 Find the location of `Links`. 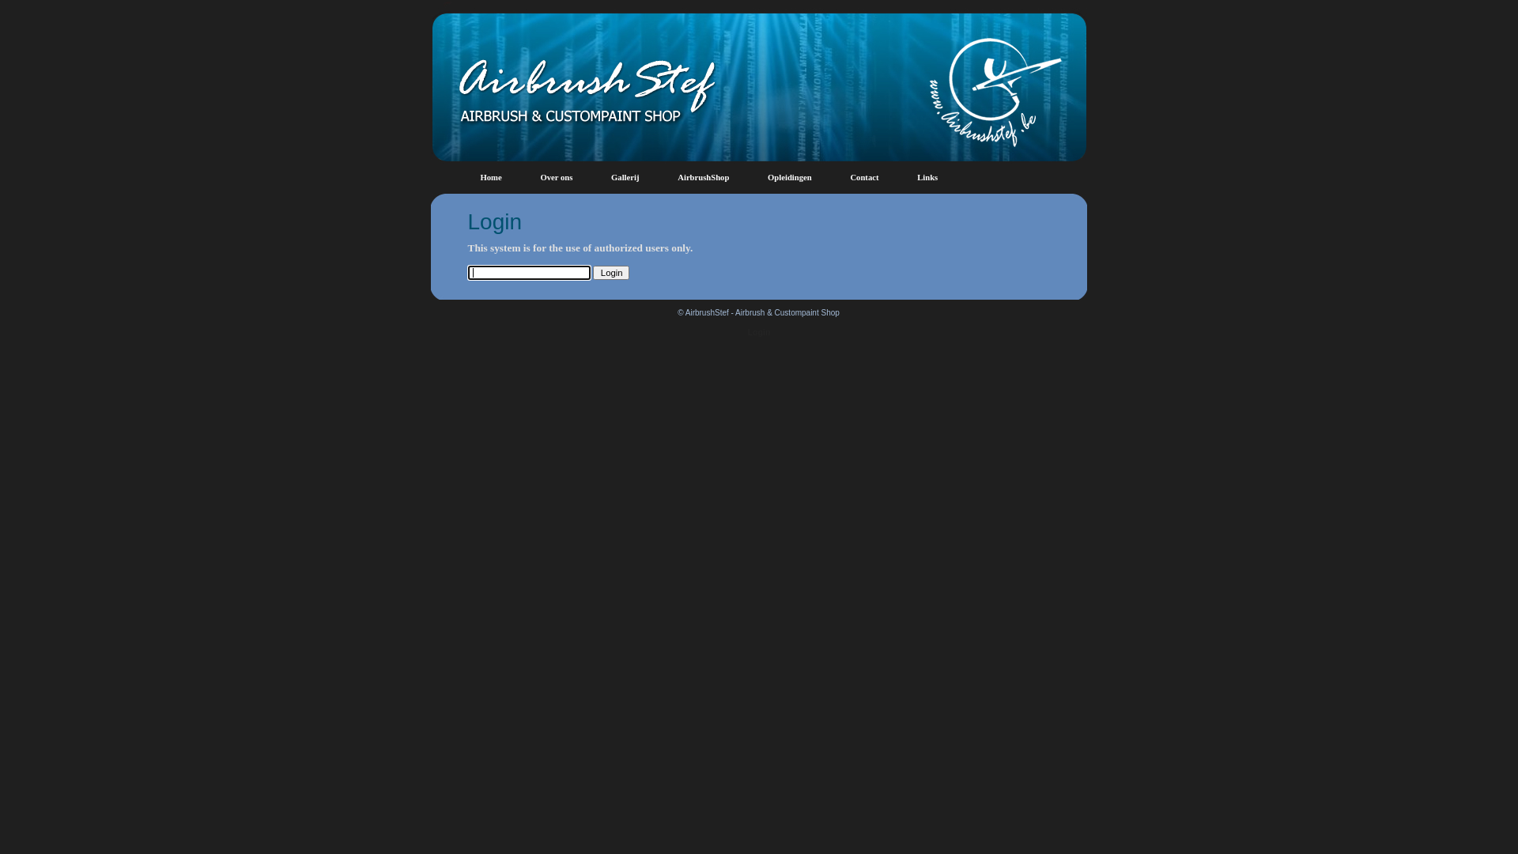

Links is located at coordinates (927, 177).